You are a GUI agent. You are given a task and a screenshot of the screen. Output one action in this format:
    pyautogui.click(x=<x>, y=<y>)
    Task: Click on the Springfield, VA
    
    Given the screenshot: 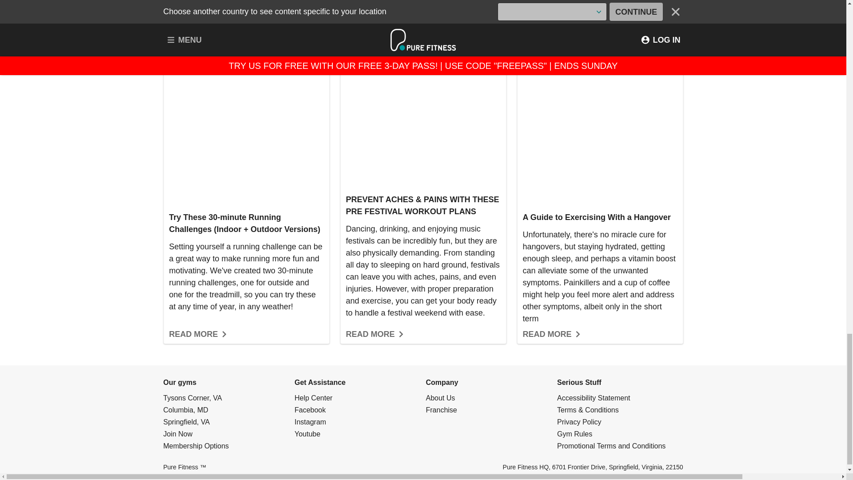 What is the action you would take?
    pyautogui.click(x=187, y=421)
    